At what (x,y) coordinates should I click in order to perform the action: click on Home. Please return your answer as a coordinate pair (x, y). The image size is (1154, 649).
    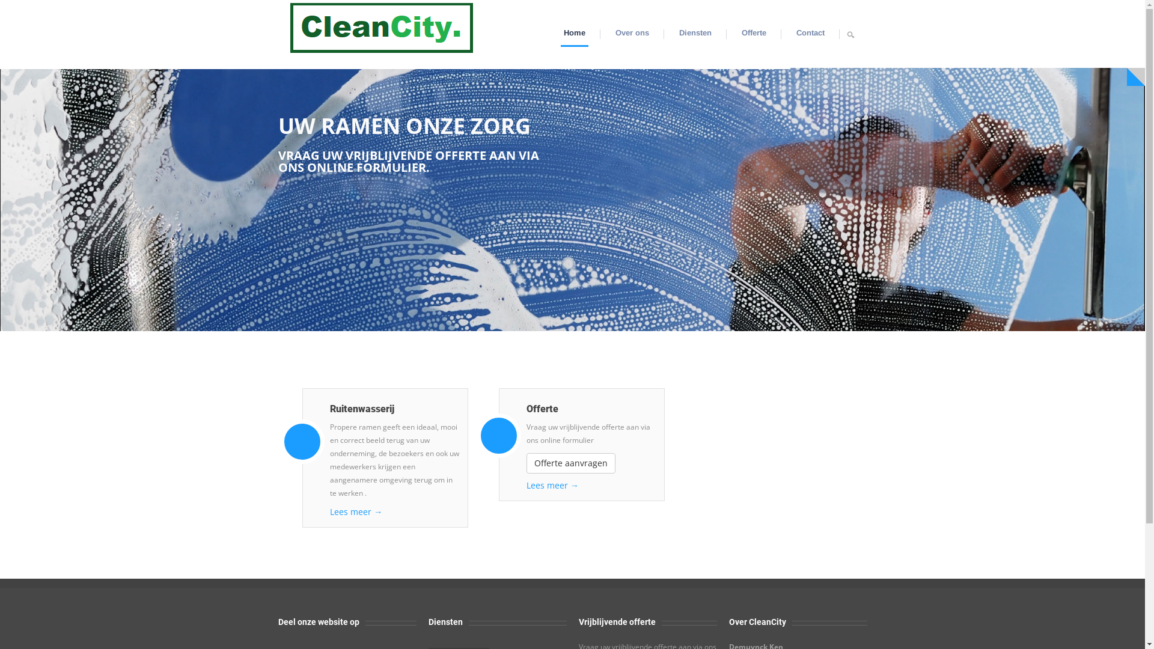
    Looking at the image, I should click on (381, 26).